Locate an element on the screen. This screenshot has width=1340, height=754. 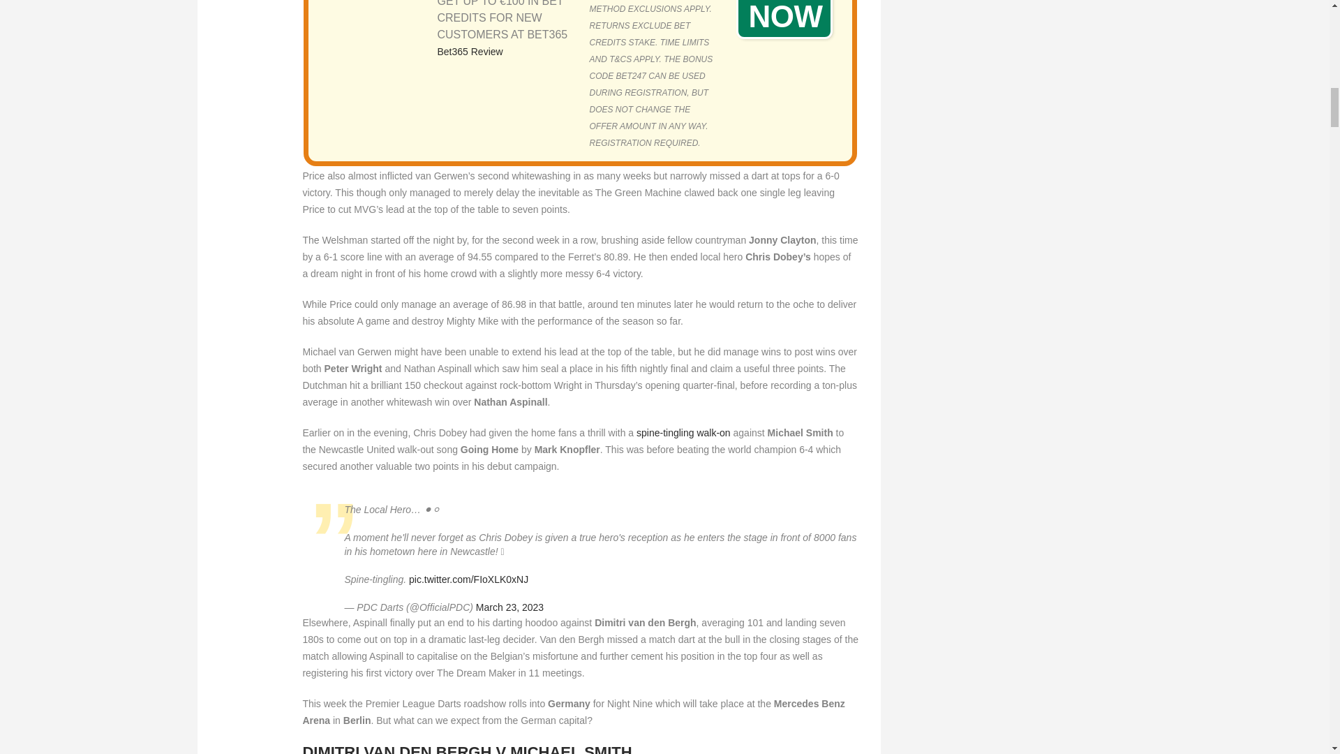
spine-tingling walk-on is located at coordinates (683, 433).